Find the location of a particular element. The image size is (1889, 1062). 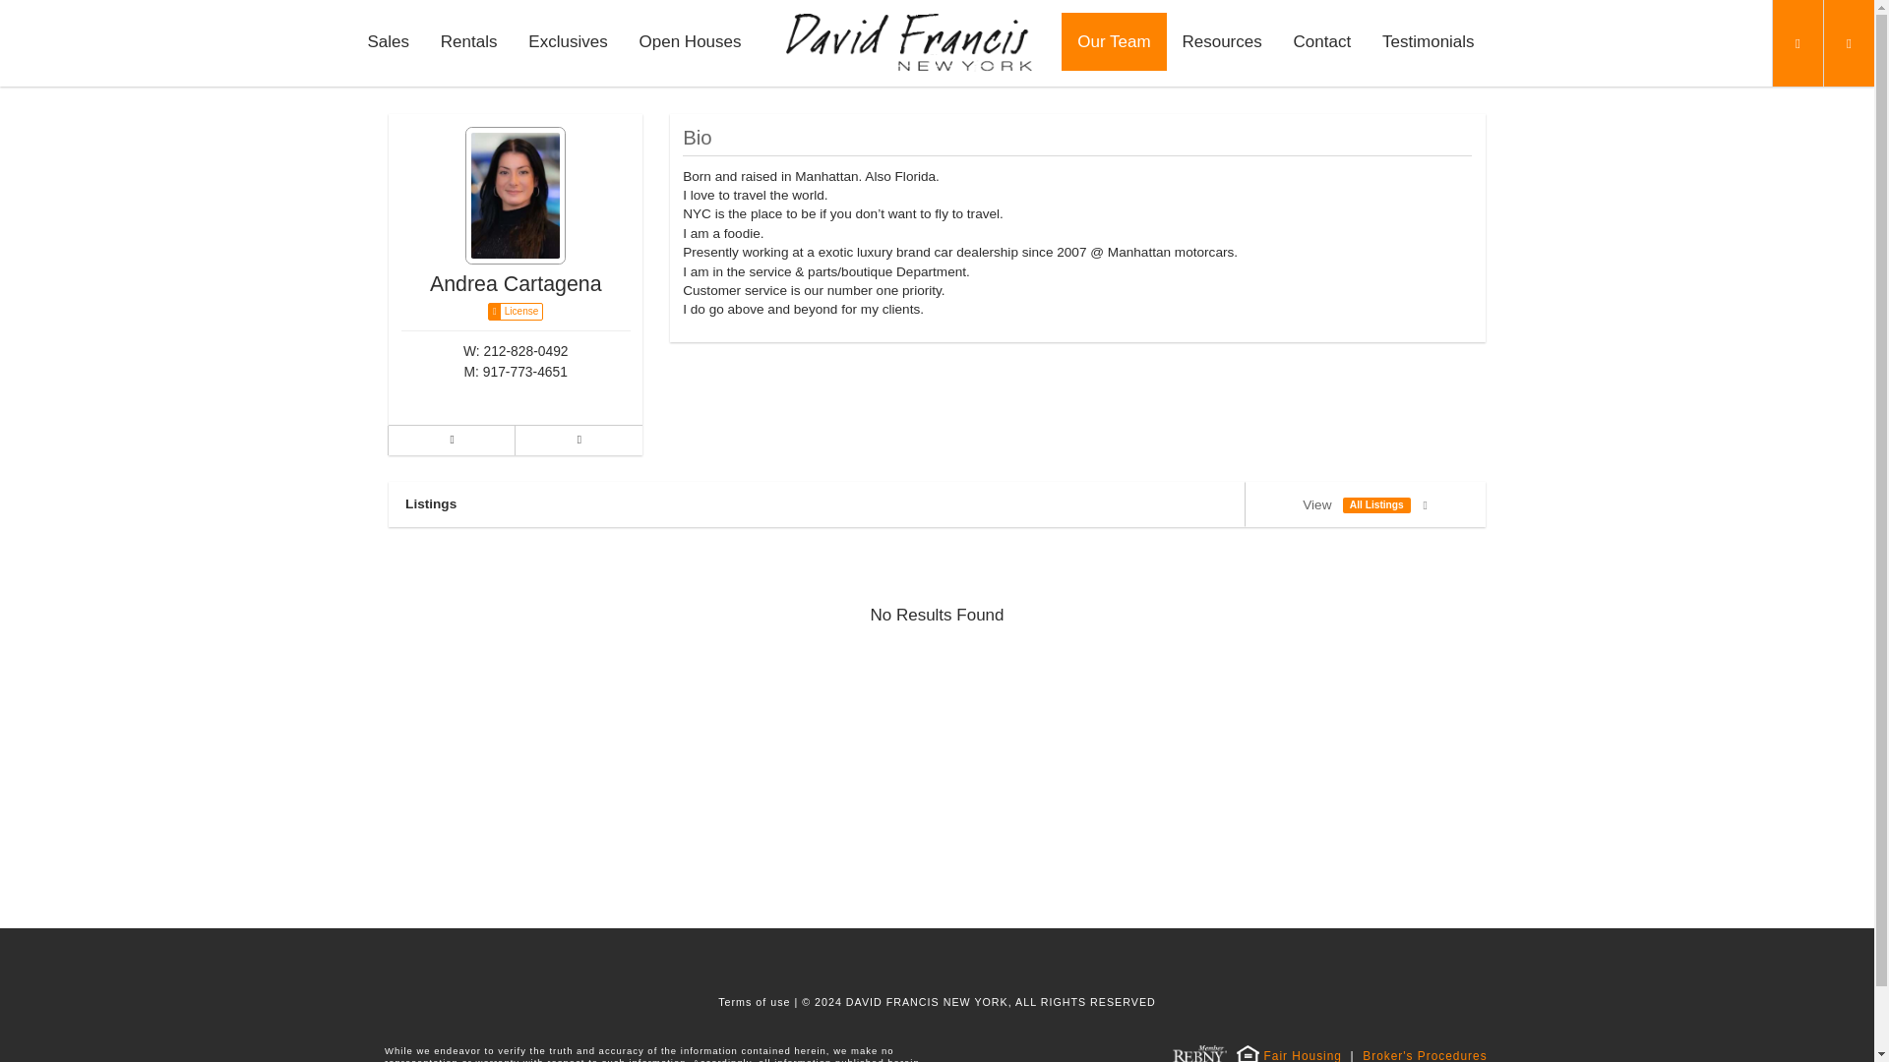

Open Houses is located at coordinates (690, 41).